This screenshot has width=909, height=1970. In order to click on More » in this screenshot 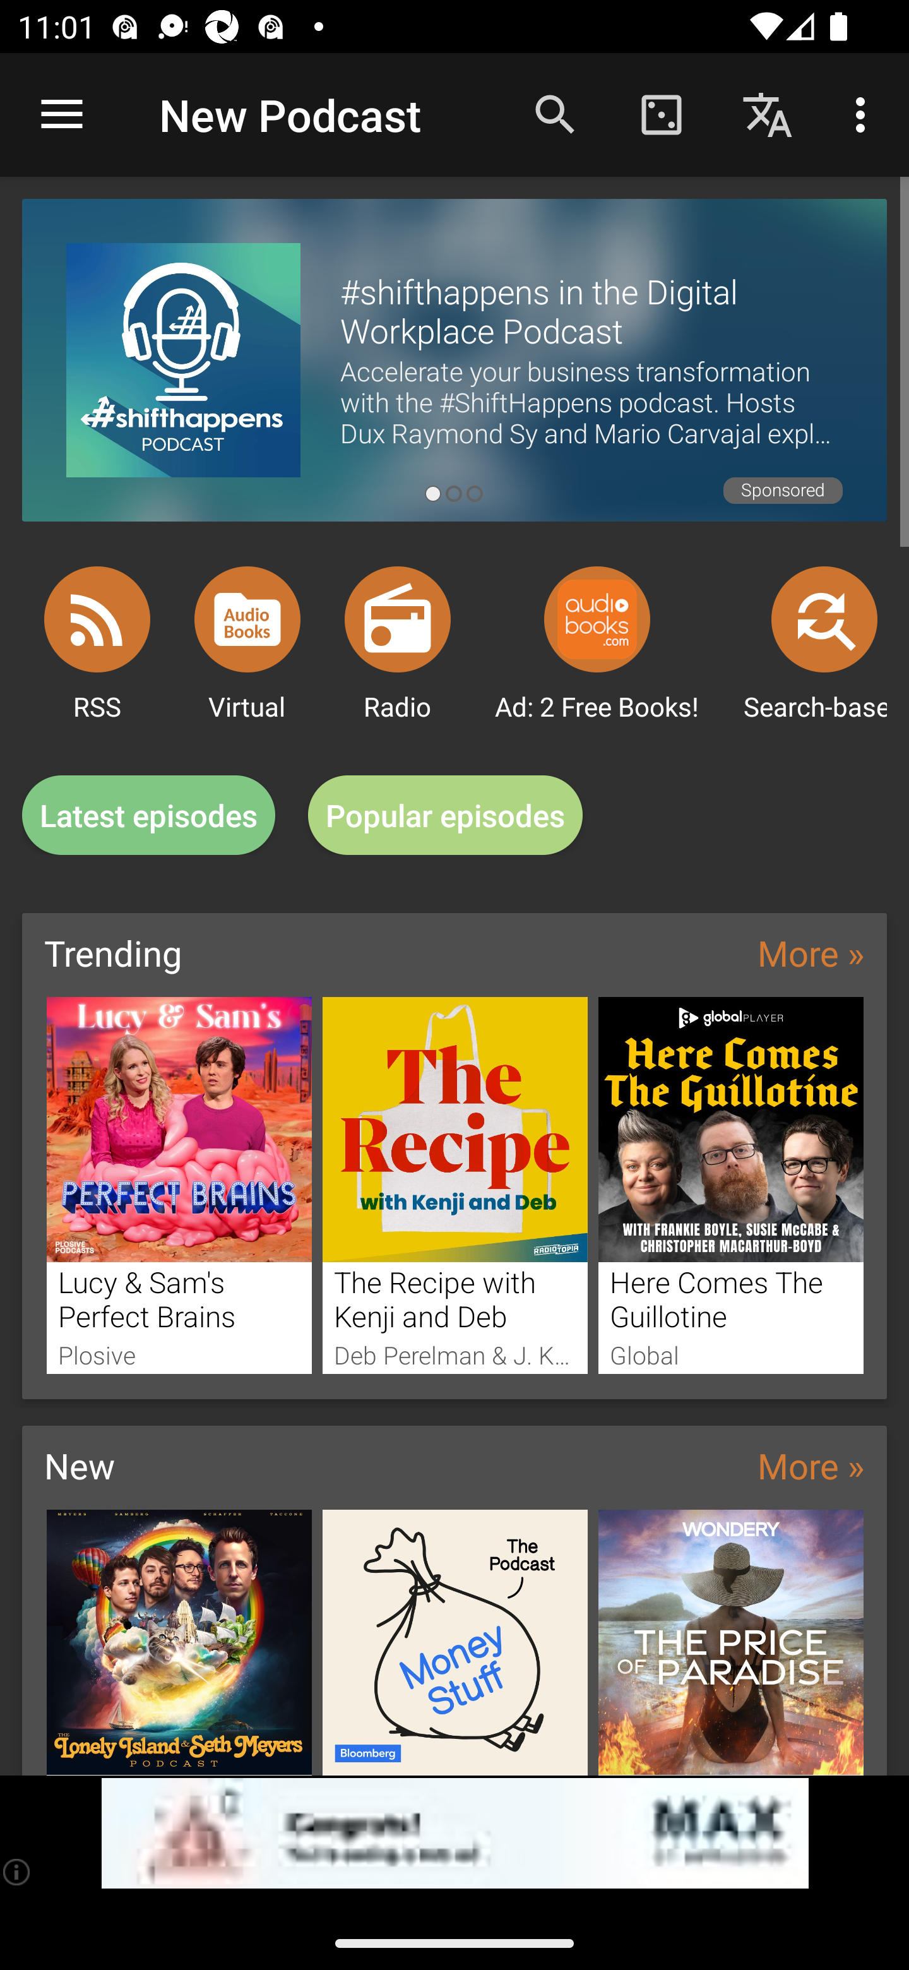, I will do `click(811, 1465)`.